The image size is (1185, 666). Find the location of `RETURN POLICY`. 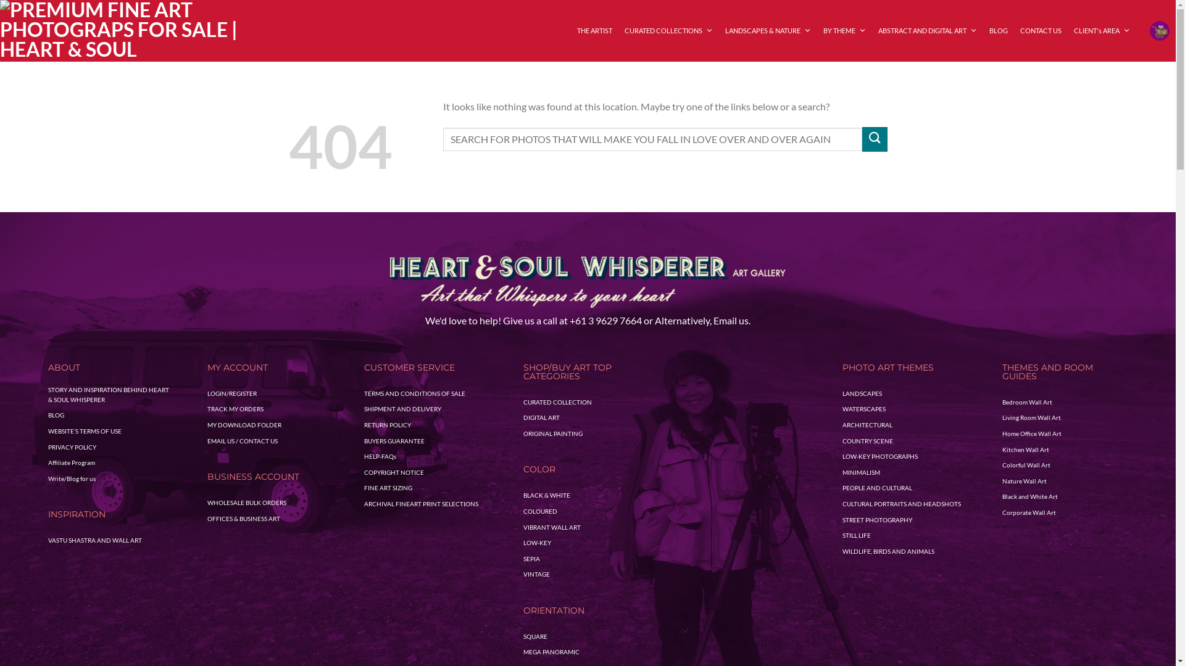

RETURN POLICY is located at coordinates (388, 425).